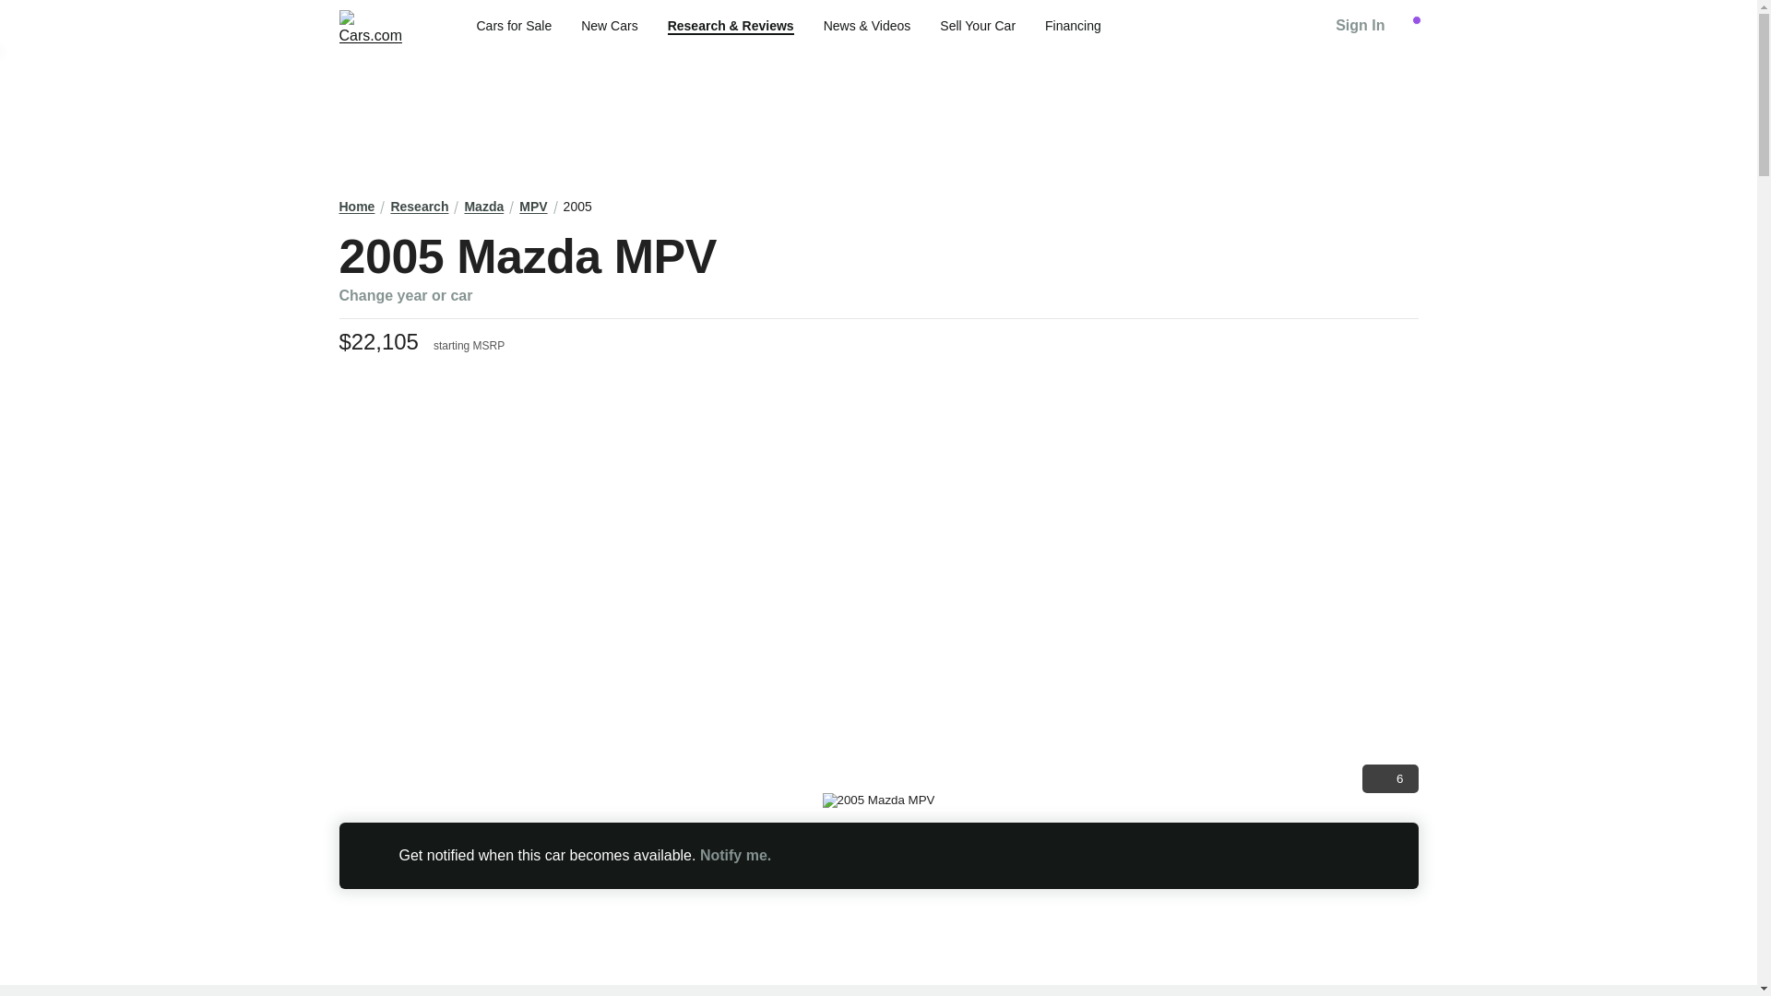 The width and height of the screenshot is (1771, 996). I want to click on Financing, so click(1073, 26).